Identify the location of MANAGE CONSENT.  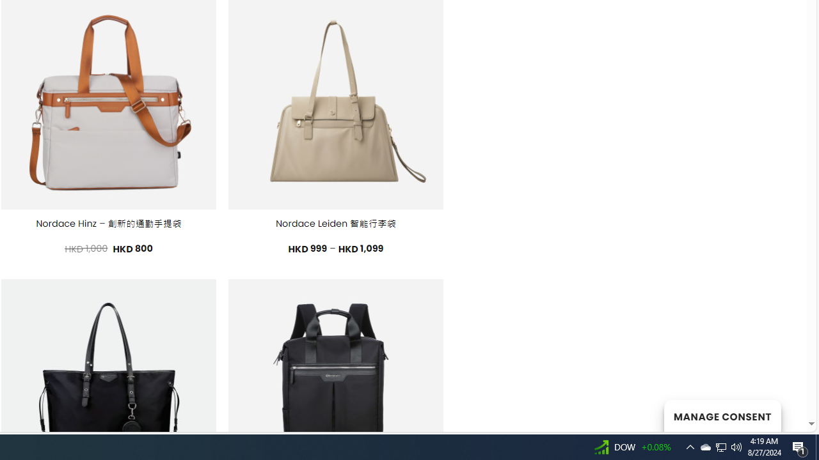
(722, 415).